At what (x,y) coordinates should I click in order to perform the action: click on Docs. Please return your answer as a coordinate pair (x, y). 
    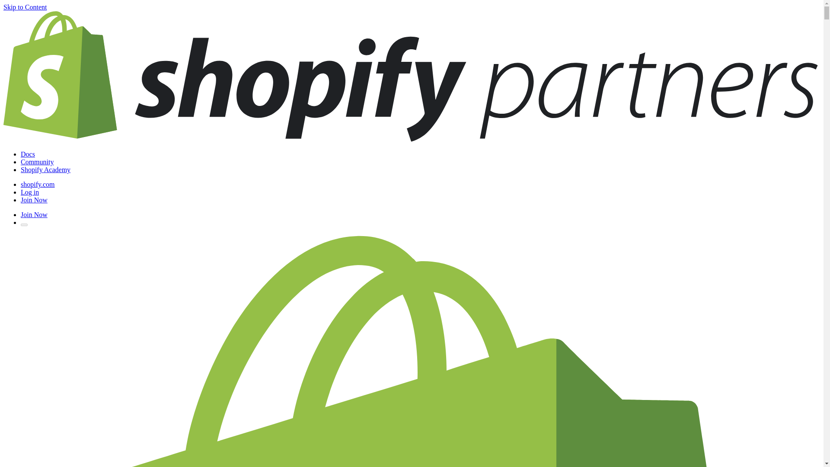
    Looking at the image, I should click on (28, 154).